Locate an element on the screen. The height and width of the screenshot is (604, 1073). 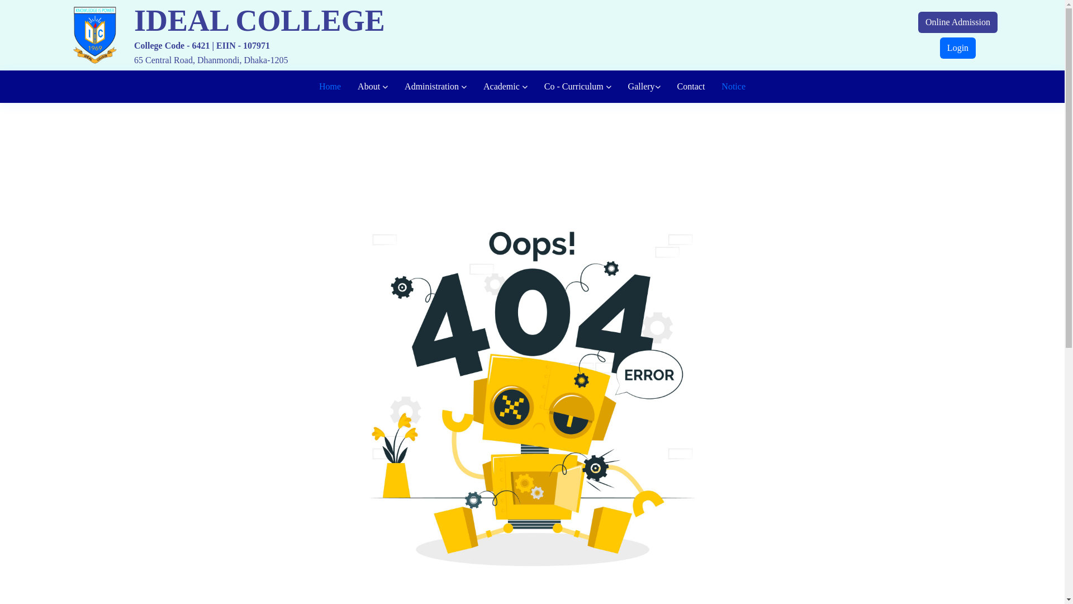
Gallery is located at coordinates (644, 87).